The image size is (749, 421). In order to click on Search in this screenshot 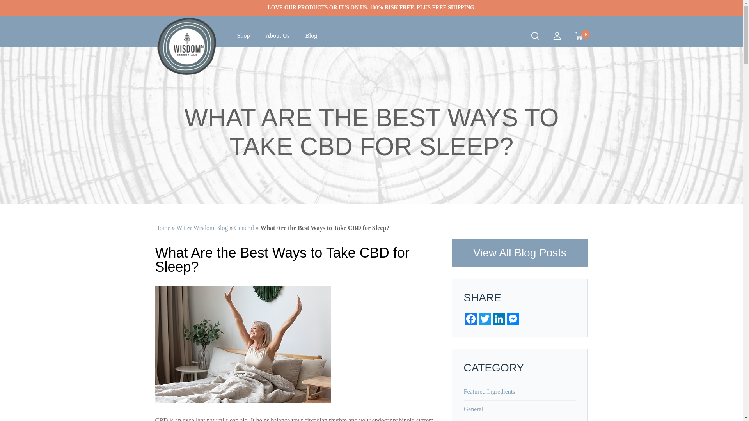, I will do `click(535, 35)`.